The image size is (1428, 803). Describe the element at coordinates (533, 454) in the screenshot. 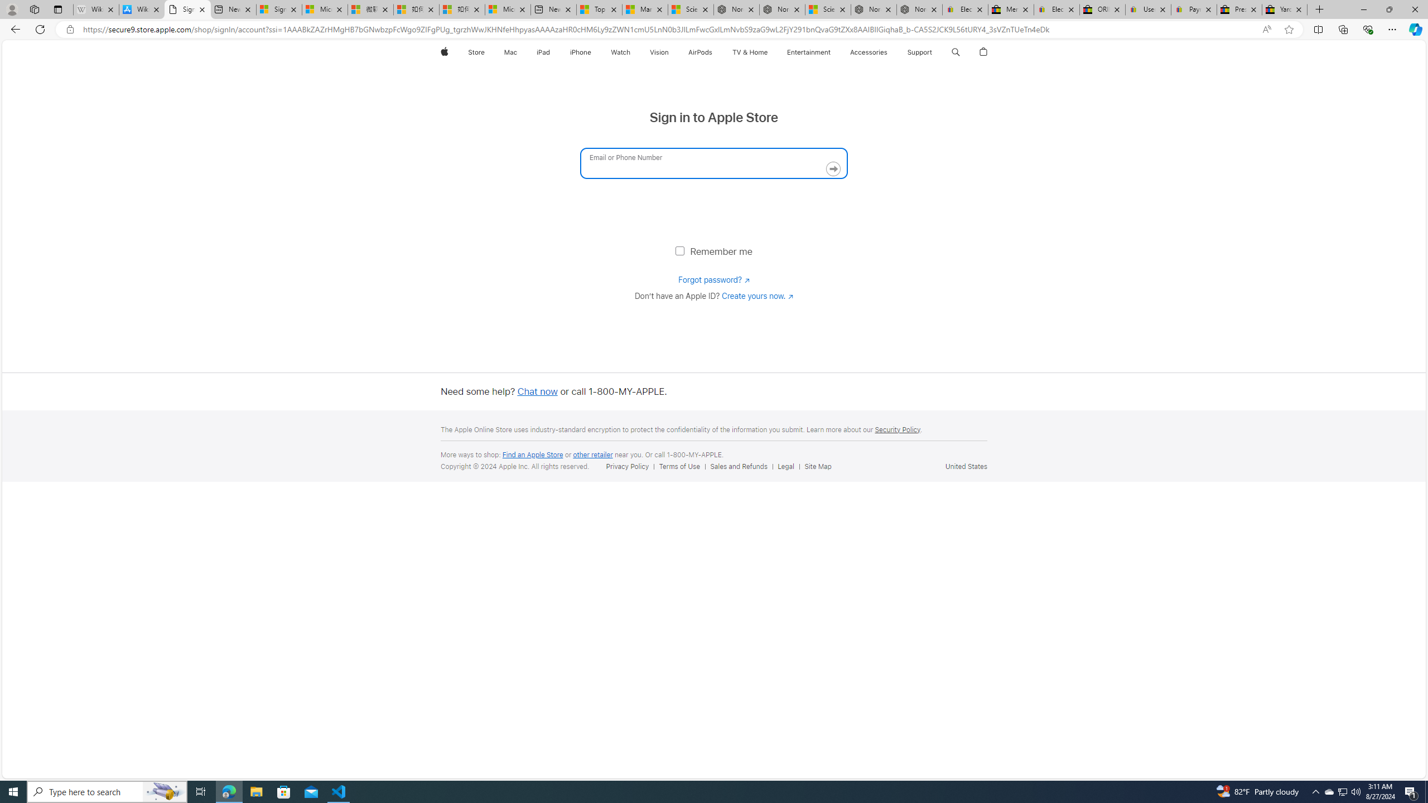

I see `Find an Apple Store` at that location.